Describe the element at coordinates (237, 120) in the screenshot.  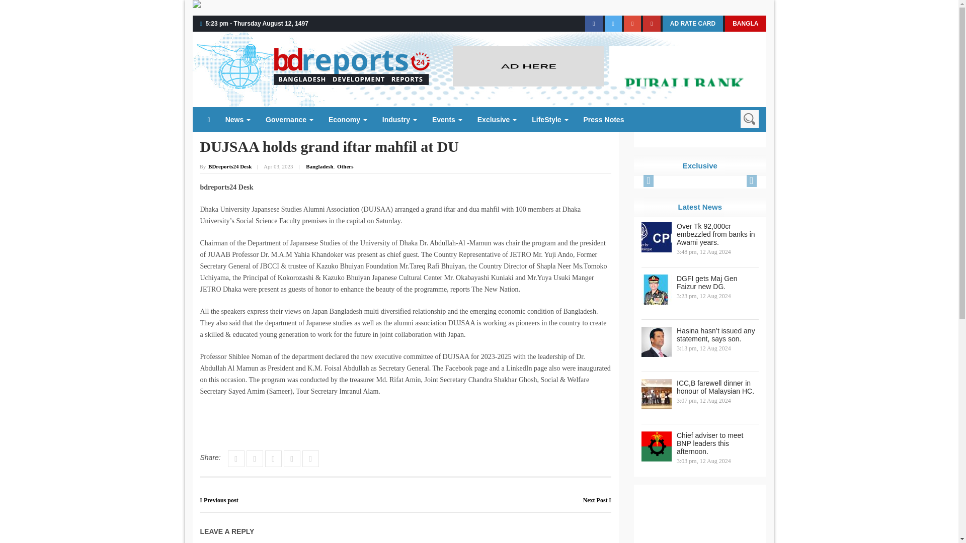
I see `News` at that location.